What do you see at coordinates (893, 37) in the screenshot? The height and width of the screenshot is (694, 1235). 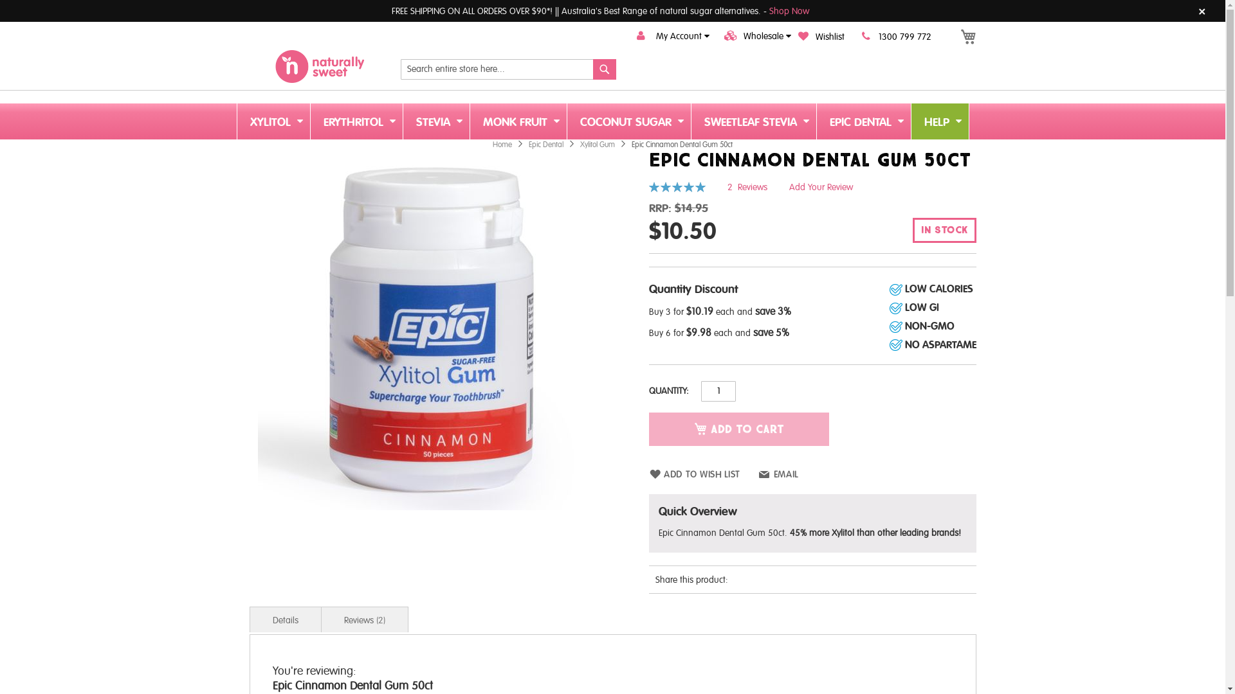 I see `1300 799 772` at bounding box center [893, 37].